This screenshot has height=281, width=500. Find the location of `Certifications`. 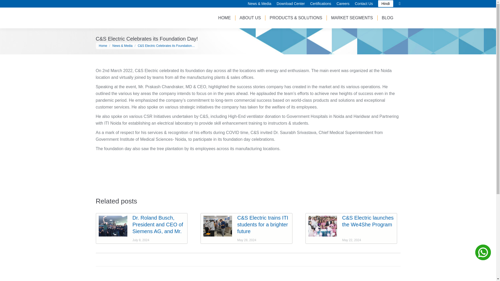

Certifications is located at coordinates (320, 4).